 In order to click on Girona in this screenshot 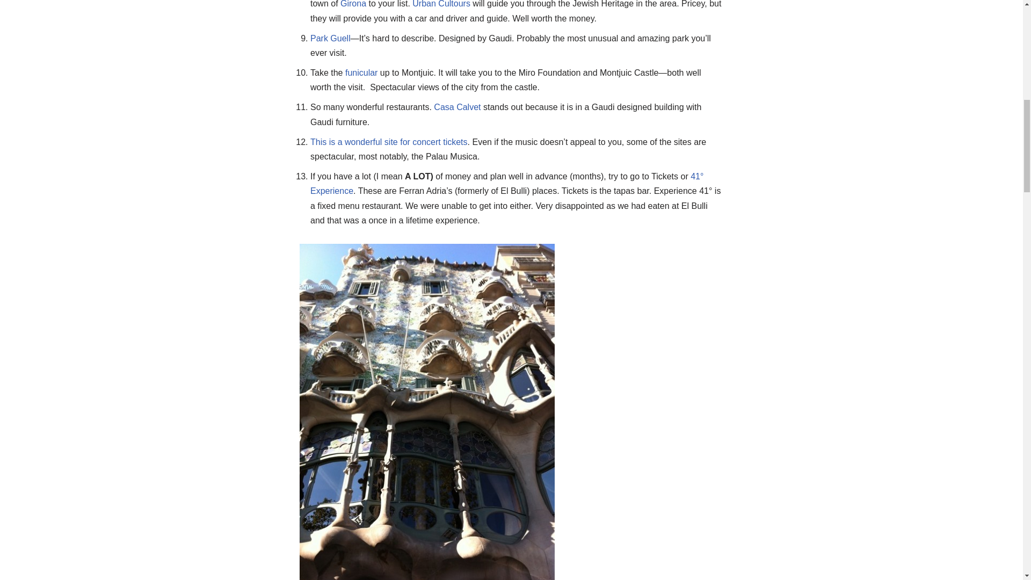, I will do `click(353, 4)`.